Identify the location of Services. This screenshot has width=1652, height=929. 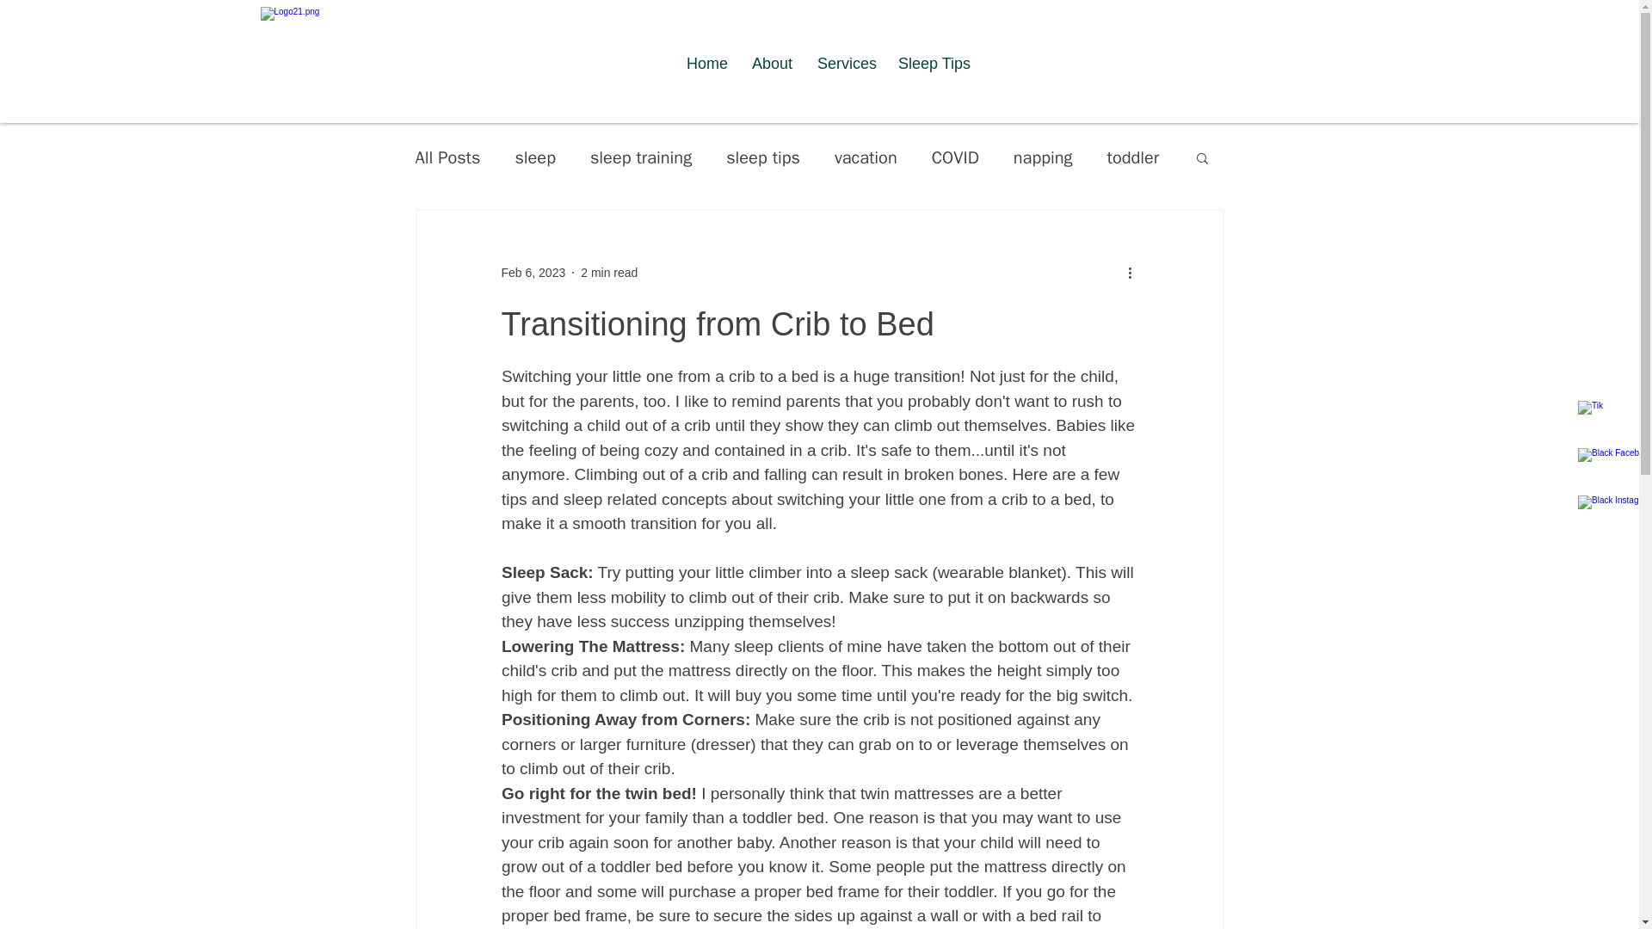
(845, 64).